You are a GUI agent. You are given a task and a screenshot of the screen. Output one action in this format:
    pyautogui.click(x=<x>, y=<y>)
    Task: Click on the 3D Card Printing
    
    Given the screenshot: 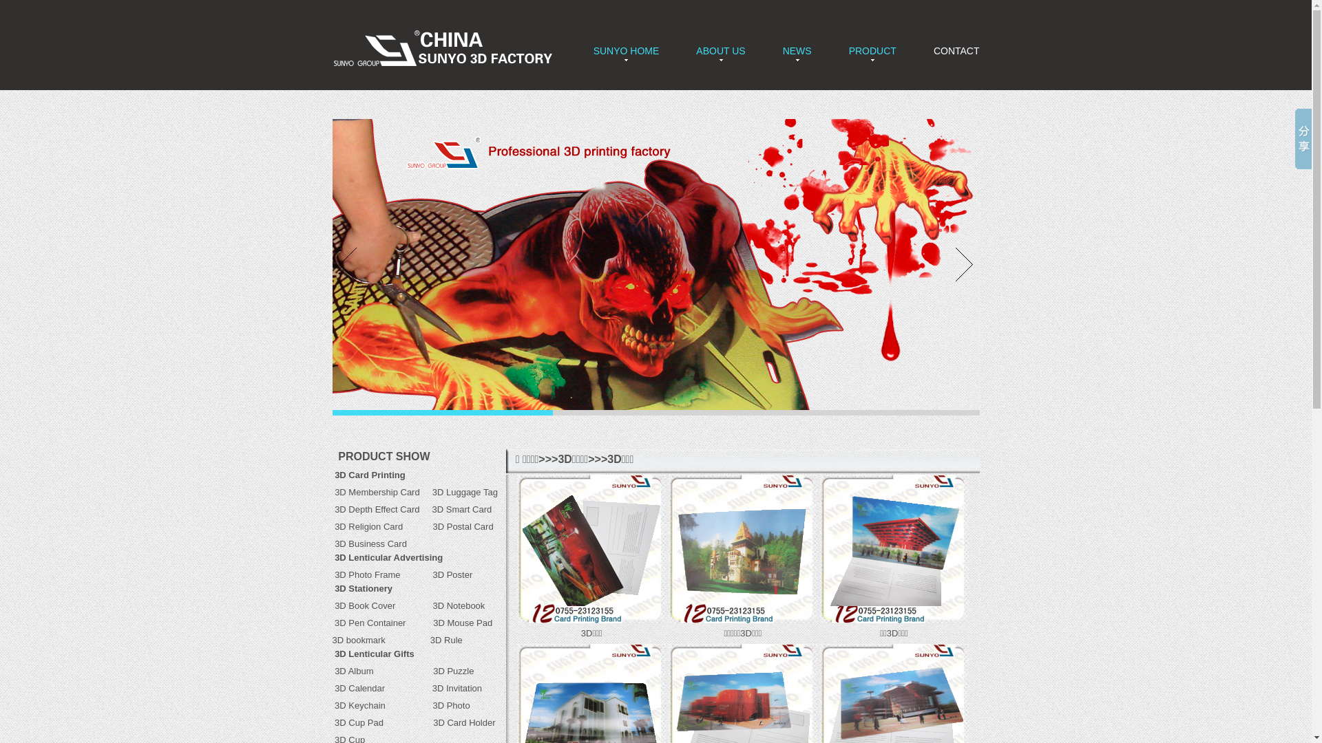 What is the action you would take?
    pyautogui.click(x=370, y=475)
    